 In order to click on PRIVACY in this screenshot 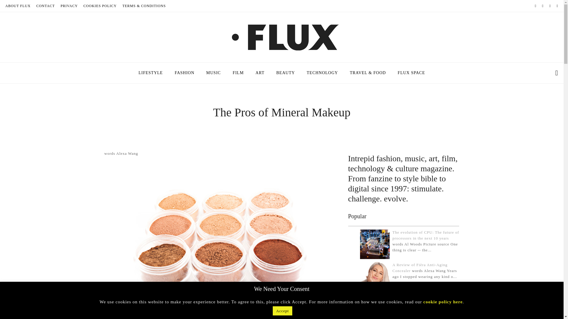, I will do `click(69, 6)`.